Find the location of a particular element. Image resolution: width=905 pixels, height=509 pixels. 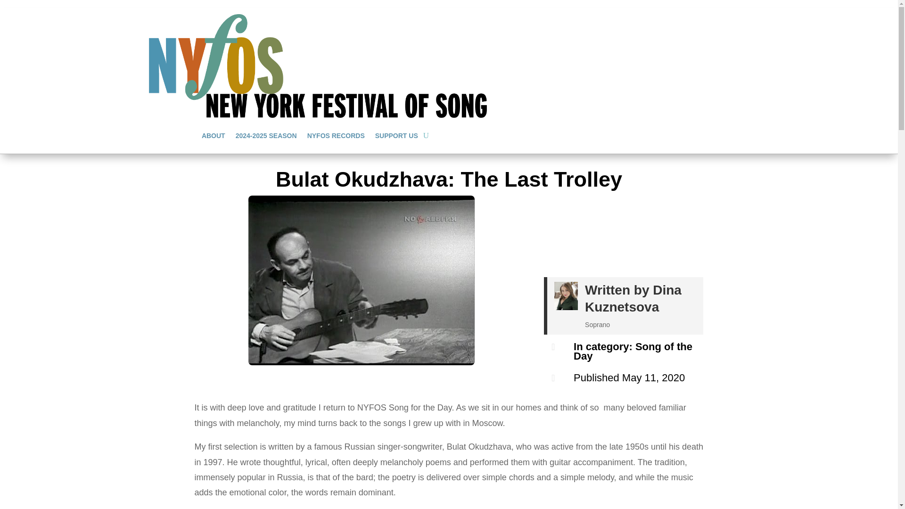

NYFOS RECORDS is located at coordinates (336, 136).